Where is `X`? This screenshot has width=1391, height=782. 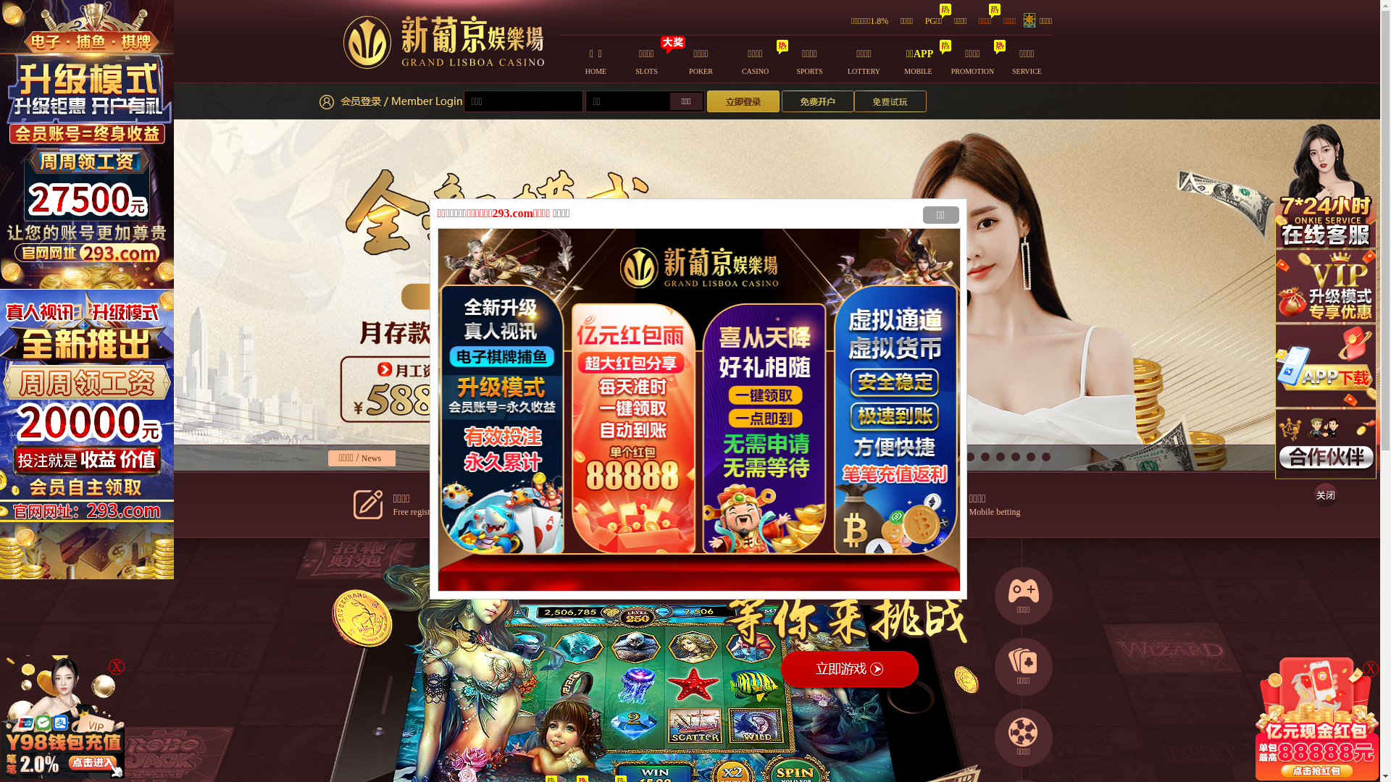
X is located at coordinates (117, 667).